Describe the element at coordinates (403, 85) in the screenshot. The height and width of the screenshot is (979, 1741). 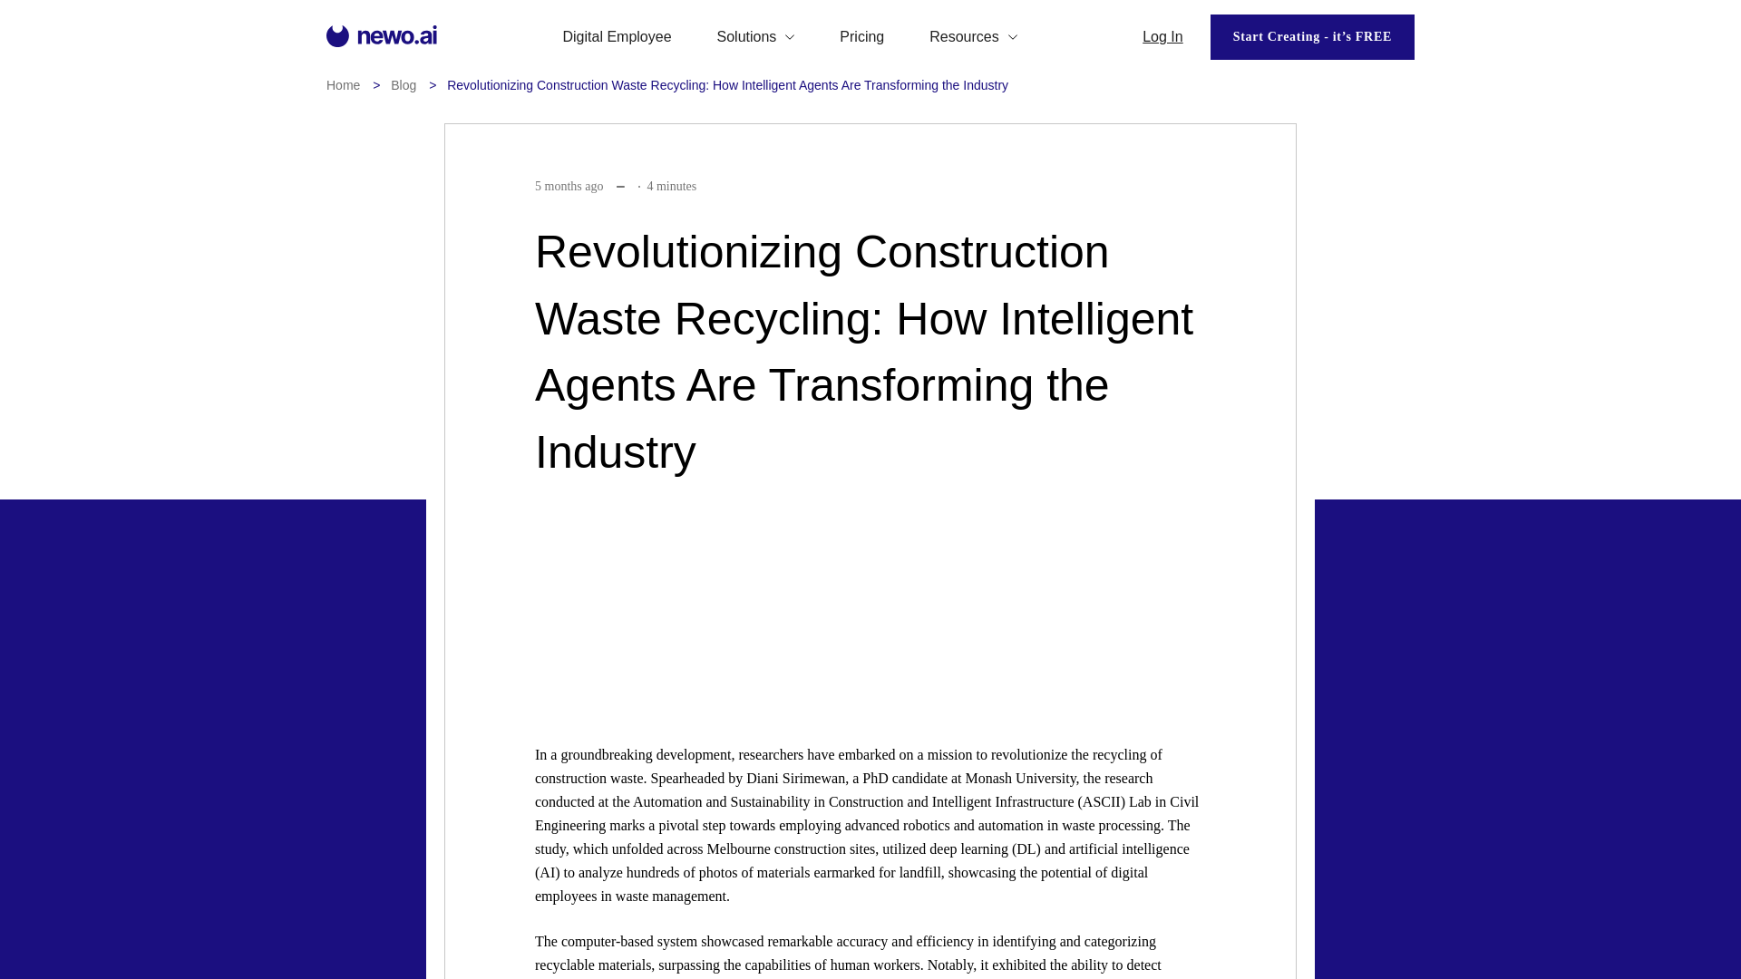
I see `Blog` at that location.